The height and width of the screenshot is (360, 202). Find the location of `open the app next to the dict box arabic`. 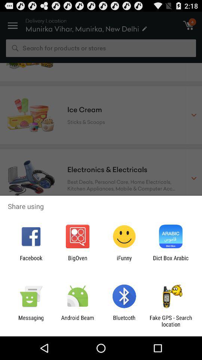

open the app next to the dict box arabic is located at coordinates (124, 261).